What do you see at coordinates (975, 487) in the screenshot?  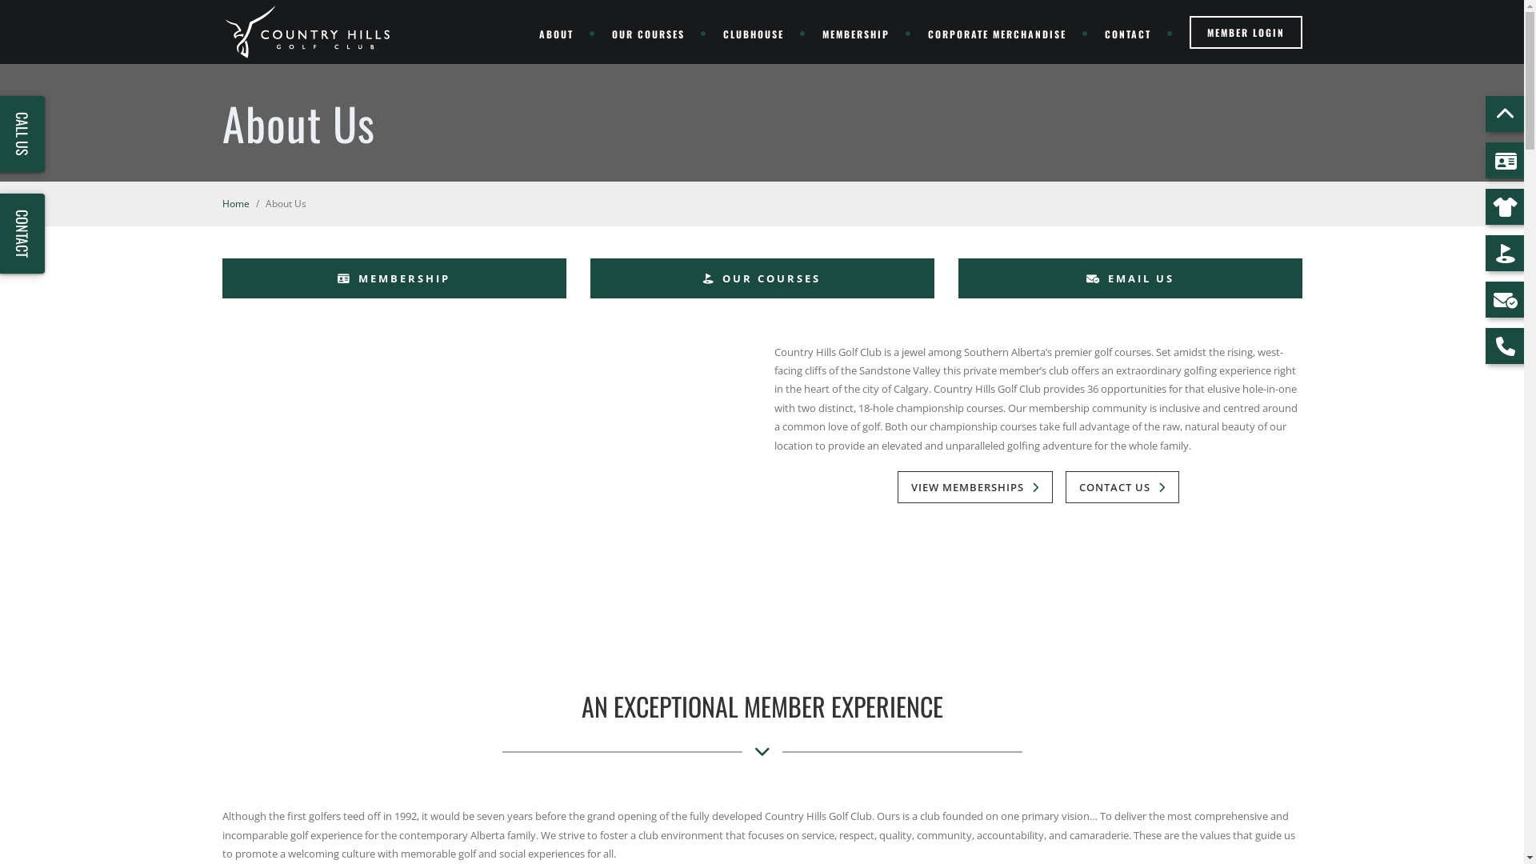 I see `VIEW MEMBERSHIPS` at bounding box center [975, 487].